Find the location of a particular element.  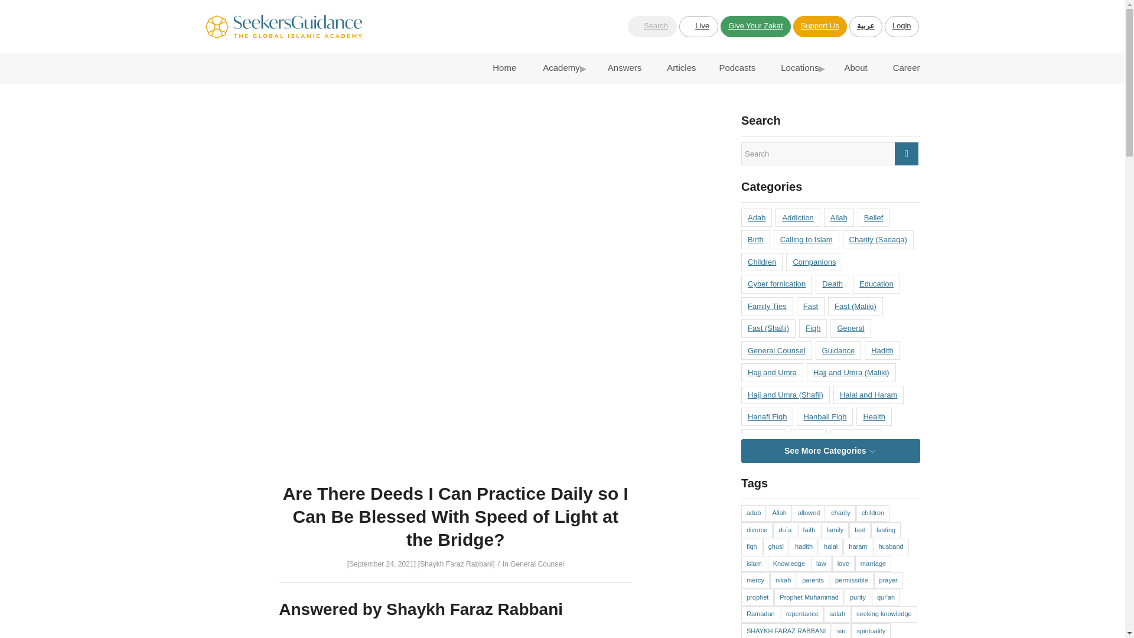

Academy is located at coordinates (558, 67).